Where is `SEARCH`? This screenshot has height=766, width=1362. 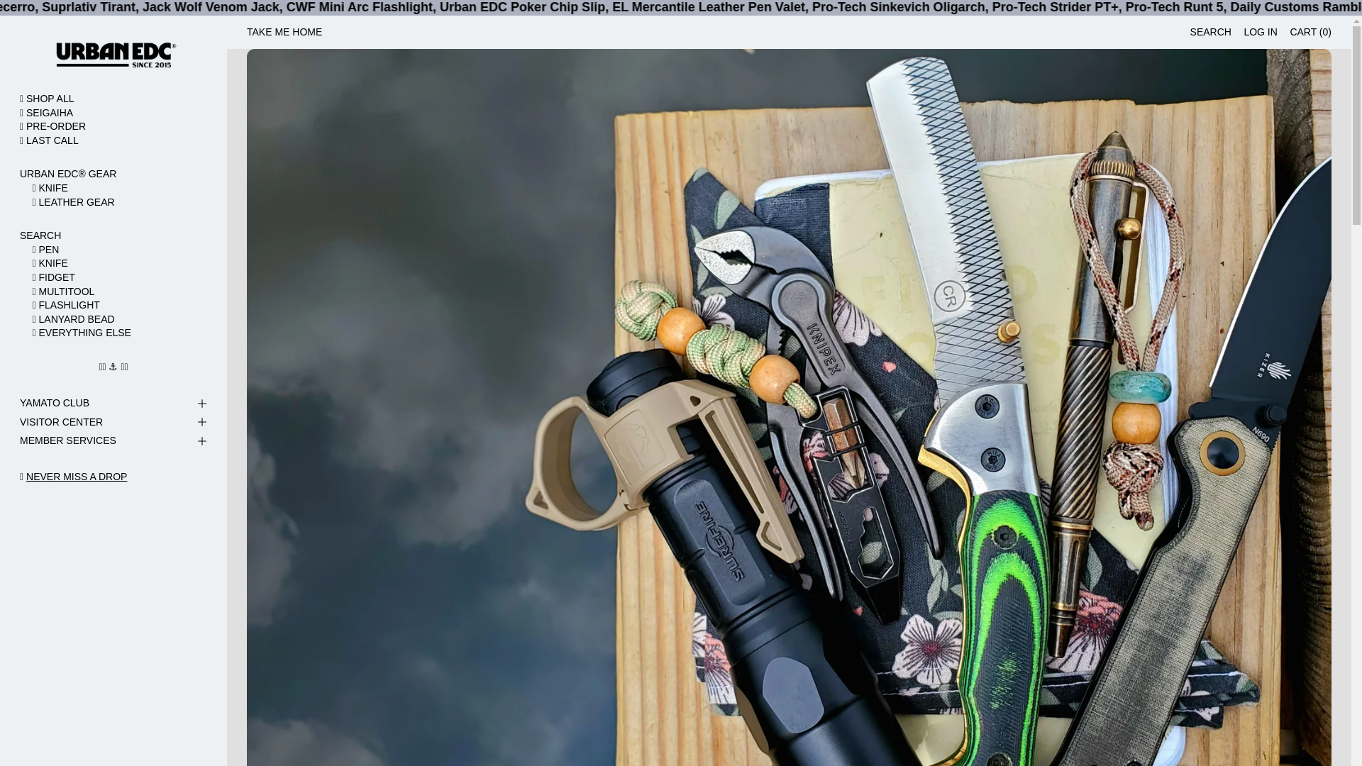 SEARCH is located at coordinates (113, 235).